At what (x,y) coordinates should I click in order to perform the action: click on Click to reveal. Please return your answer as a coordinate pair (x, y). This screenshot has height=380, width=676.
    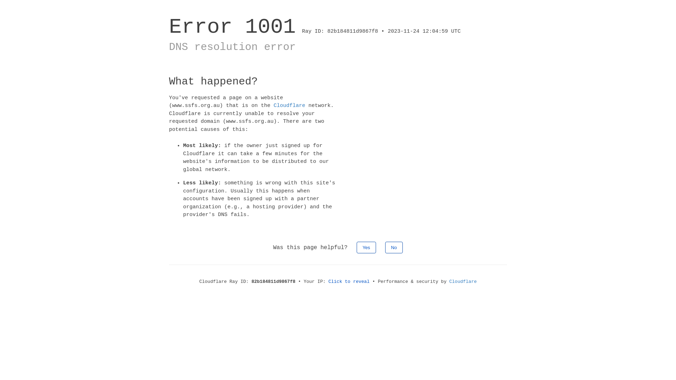
    Looking at the image, I should click on (349, 281).